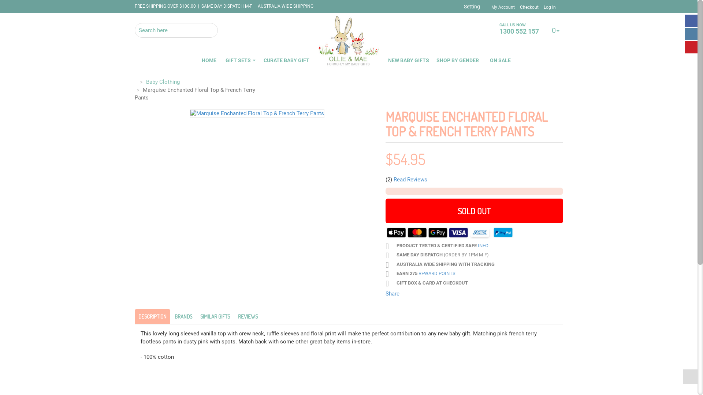  Describe the element at coordinates (555, 31) in the screenshot. I see `0` at that location.